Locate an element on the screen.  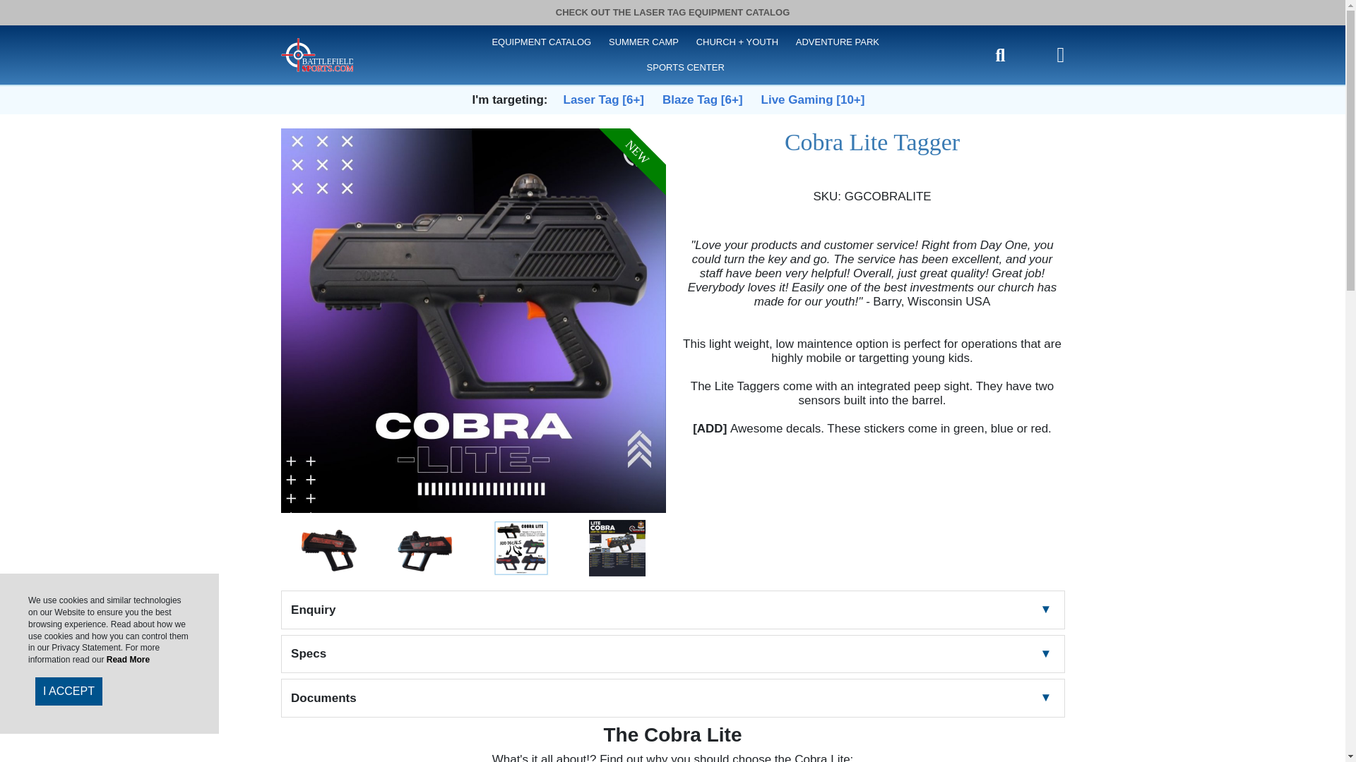
EQUIPMENT CATALOG is located at coordinates (541, 42).